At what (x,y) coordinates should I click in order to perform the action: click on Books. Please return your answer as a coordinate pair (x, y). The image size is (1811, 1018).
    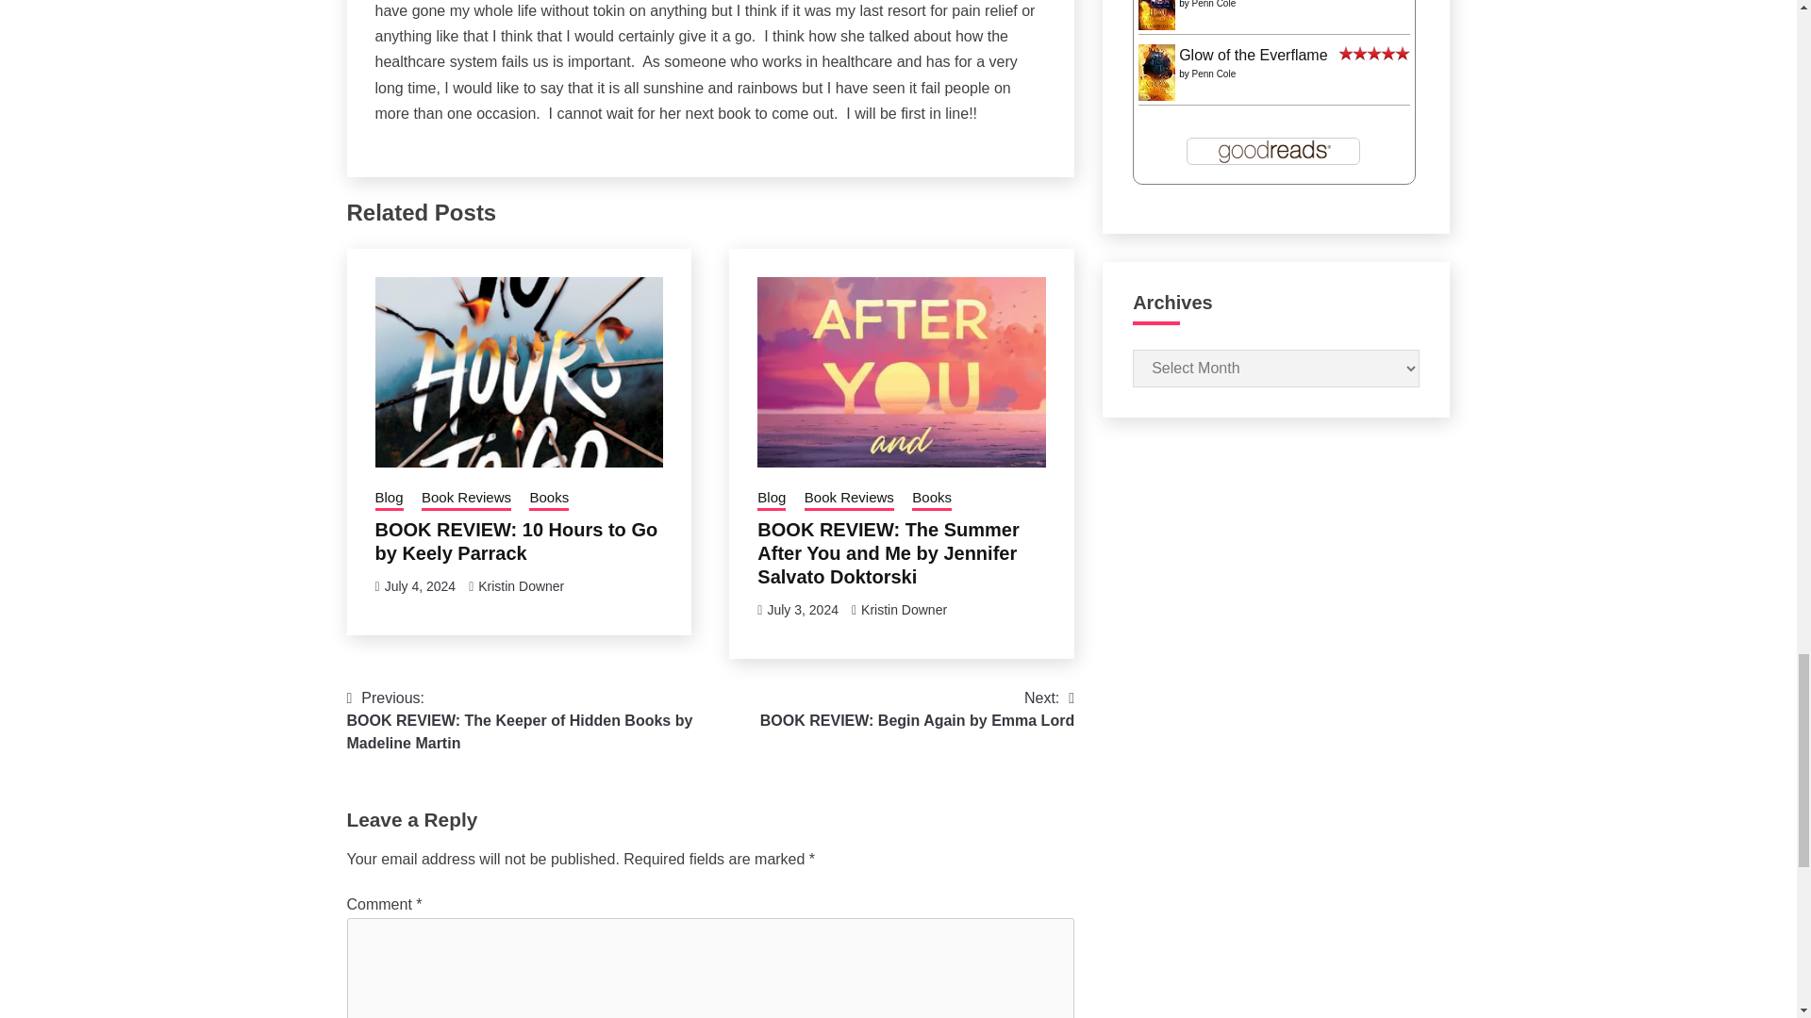
    Looking at the image, I should click on (548, 500).